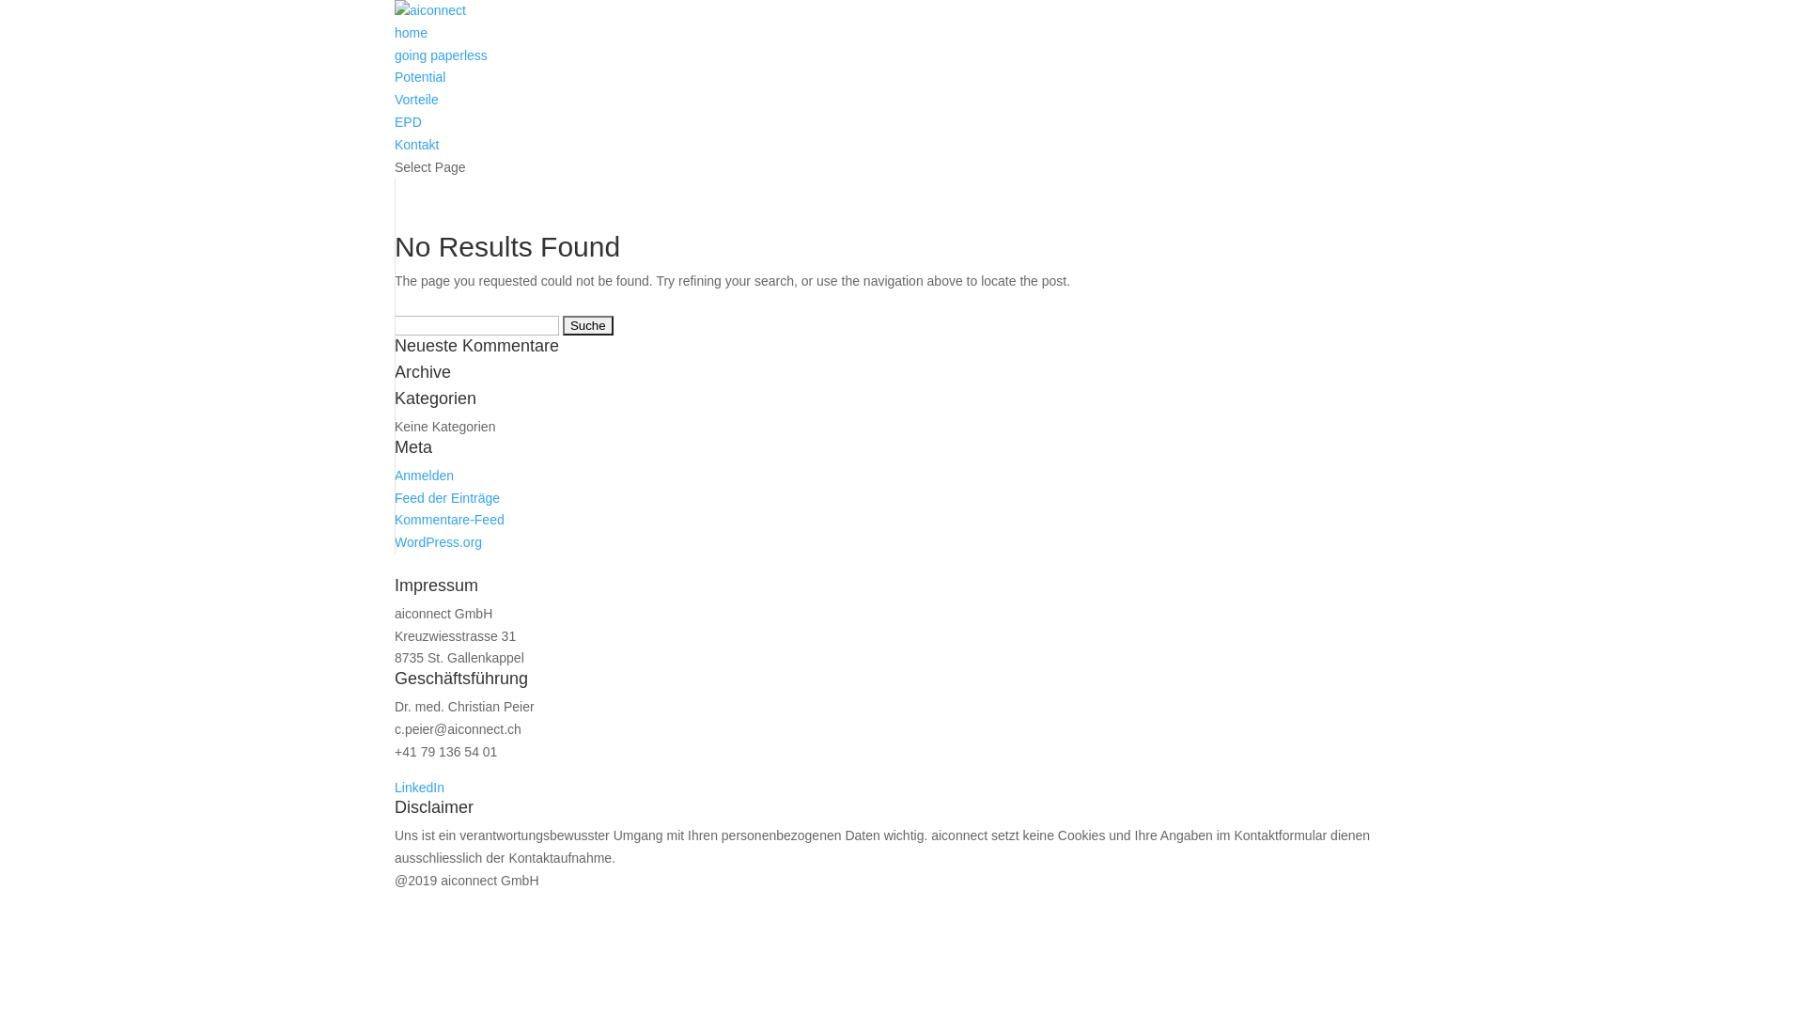 This screenshot has height=1015, width=1804. I want to click on LinkedIn, so click(419, 788).